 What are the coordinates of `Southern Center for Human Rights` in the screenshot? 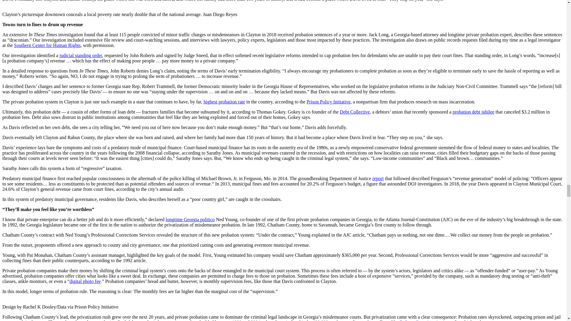 It's located at (47, 45).